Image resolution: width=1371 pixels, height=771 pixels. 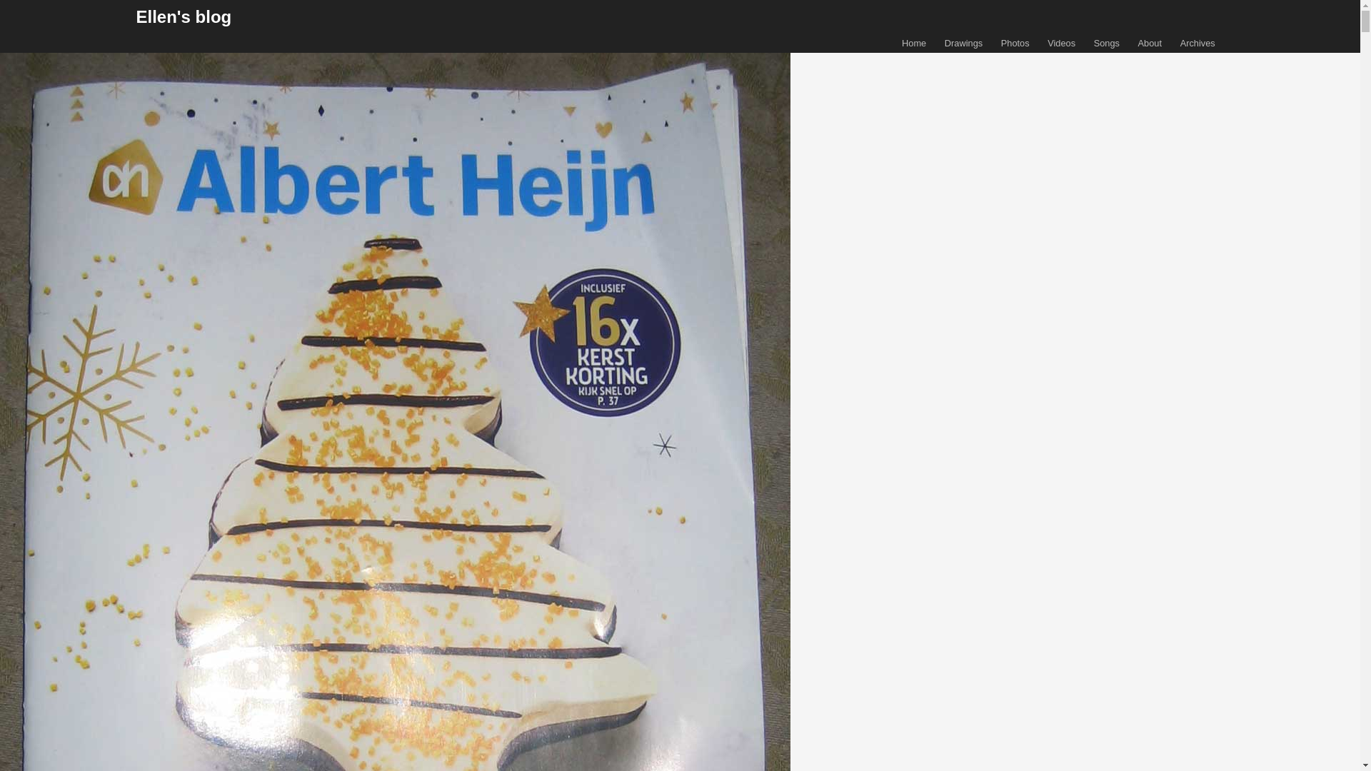 I want to click on Drawings, so click(x=963, y=43).